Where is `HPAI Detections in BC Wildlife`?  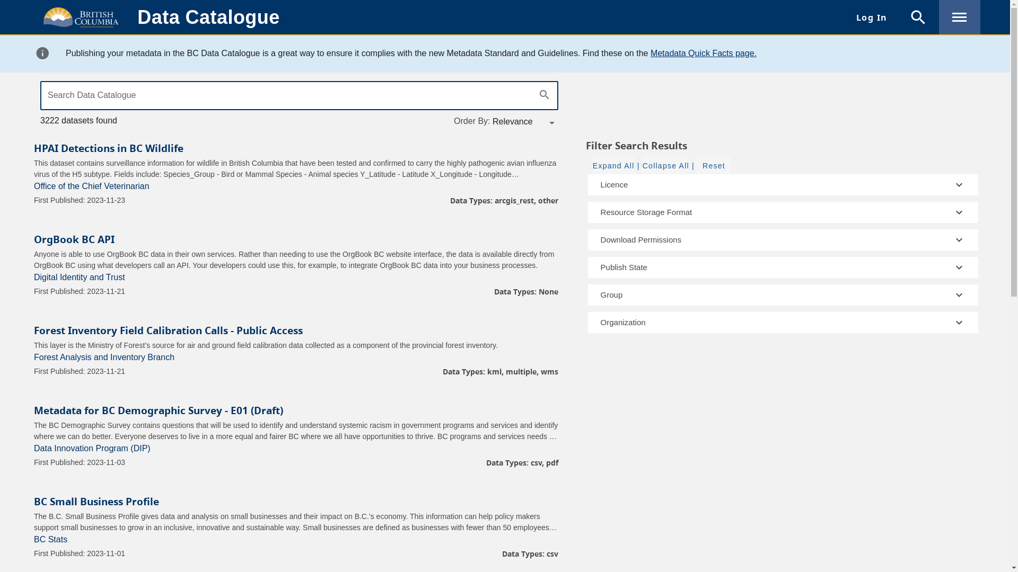
HPAI Detections in BC Wildlife is located at coordinates (109, 148).